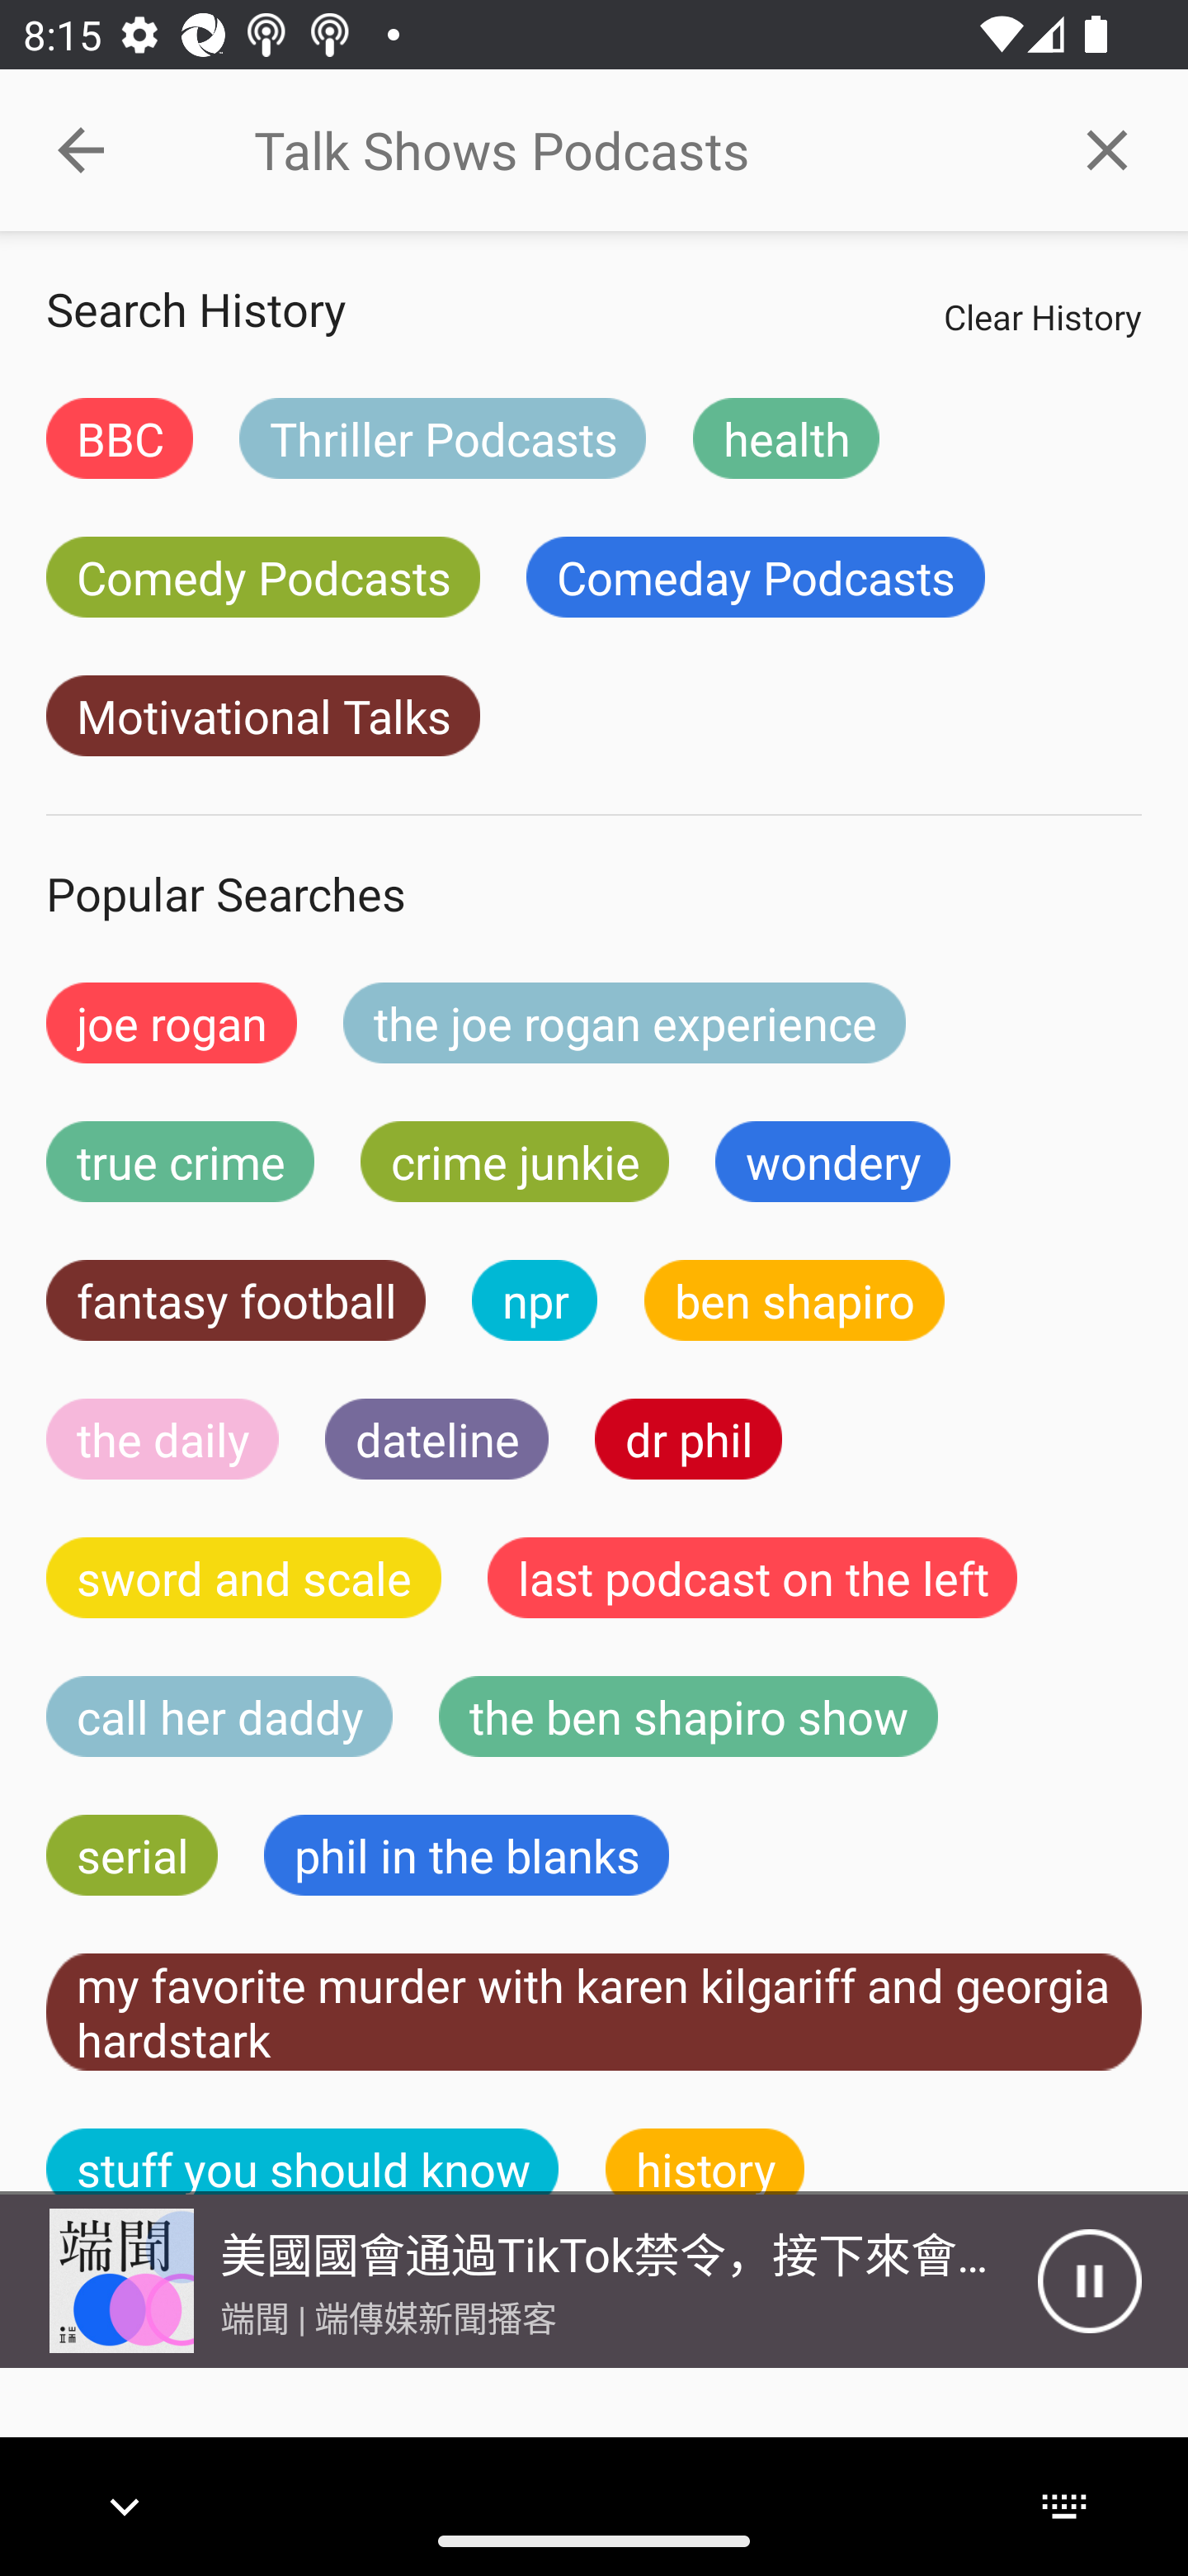 Image resolution: width=1188 pixels, height=2576 pixels. Describe the element at coordinates (1107, 149) in the screenshot. I see `Clear query` at that location.